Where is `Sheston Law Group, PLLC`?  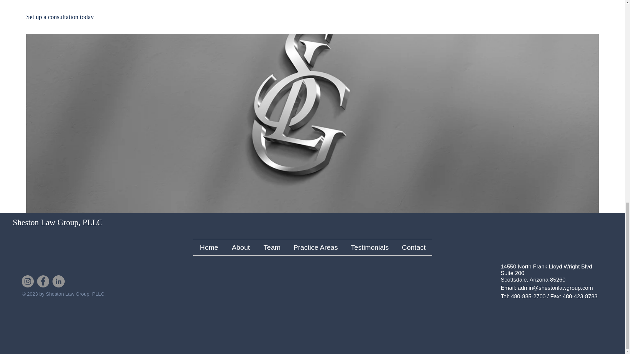 Sheston Law Group, PLLC is located at coordinates (57, 222).